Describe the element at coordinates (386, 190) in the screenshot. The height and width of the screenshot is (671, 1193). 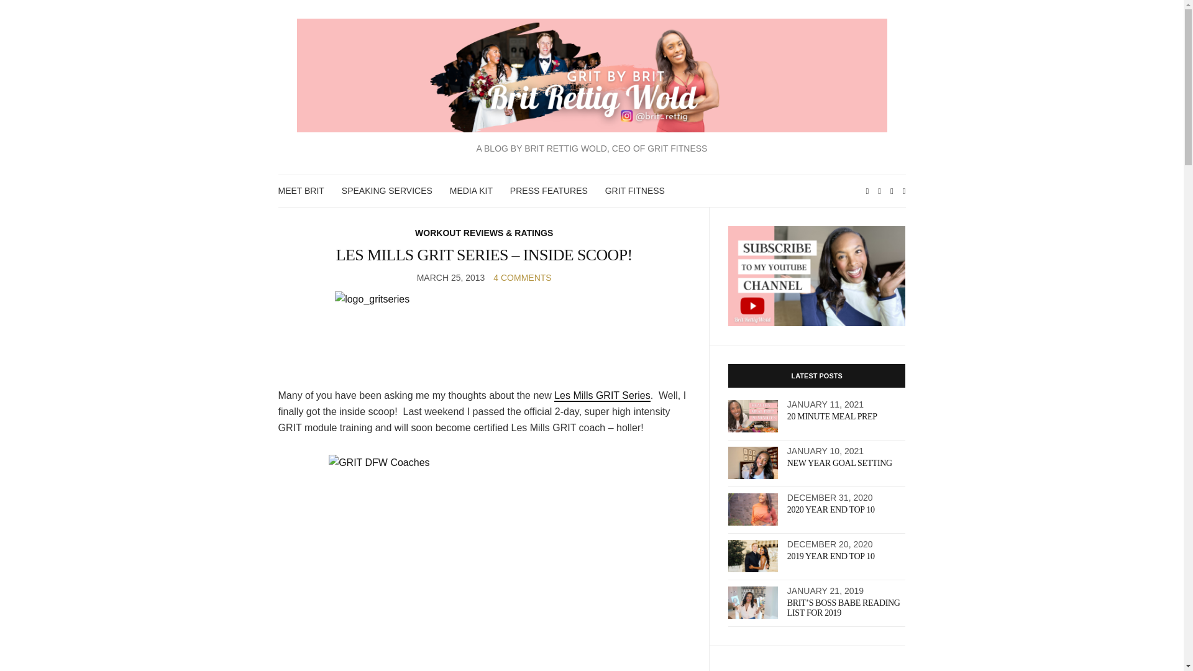
I see `SPEAKING SERVICES` at that location.